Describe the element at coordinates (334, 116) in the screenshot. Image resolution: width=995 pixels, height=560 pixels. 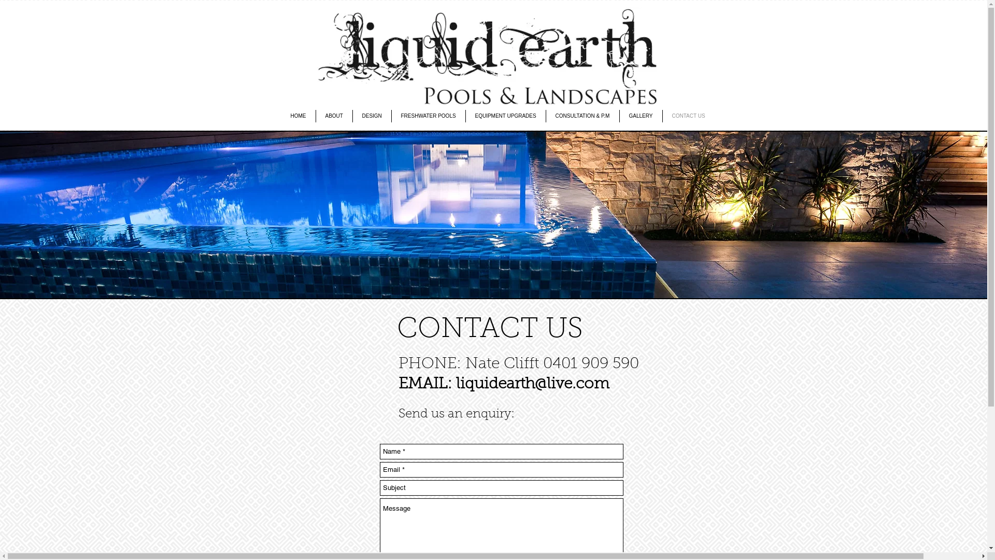
I see `ABOUT` at that location.